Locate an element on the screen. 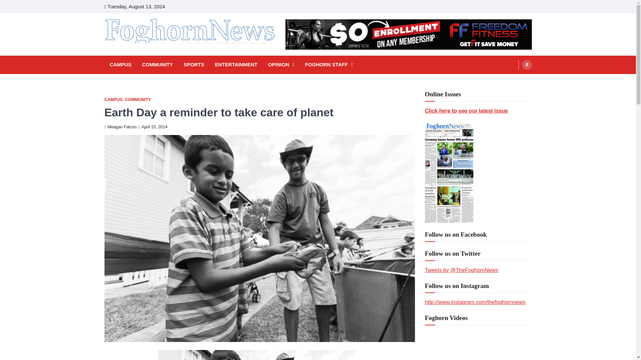 The height and width of the screenshot is (360, 641). COMMUNITY is located at coordinates (138, 99).